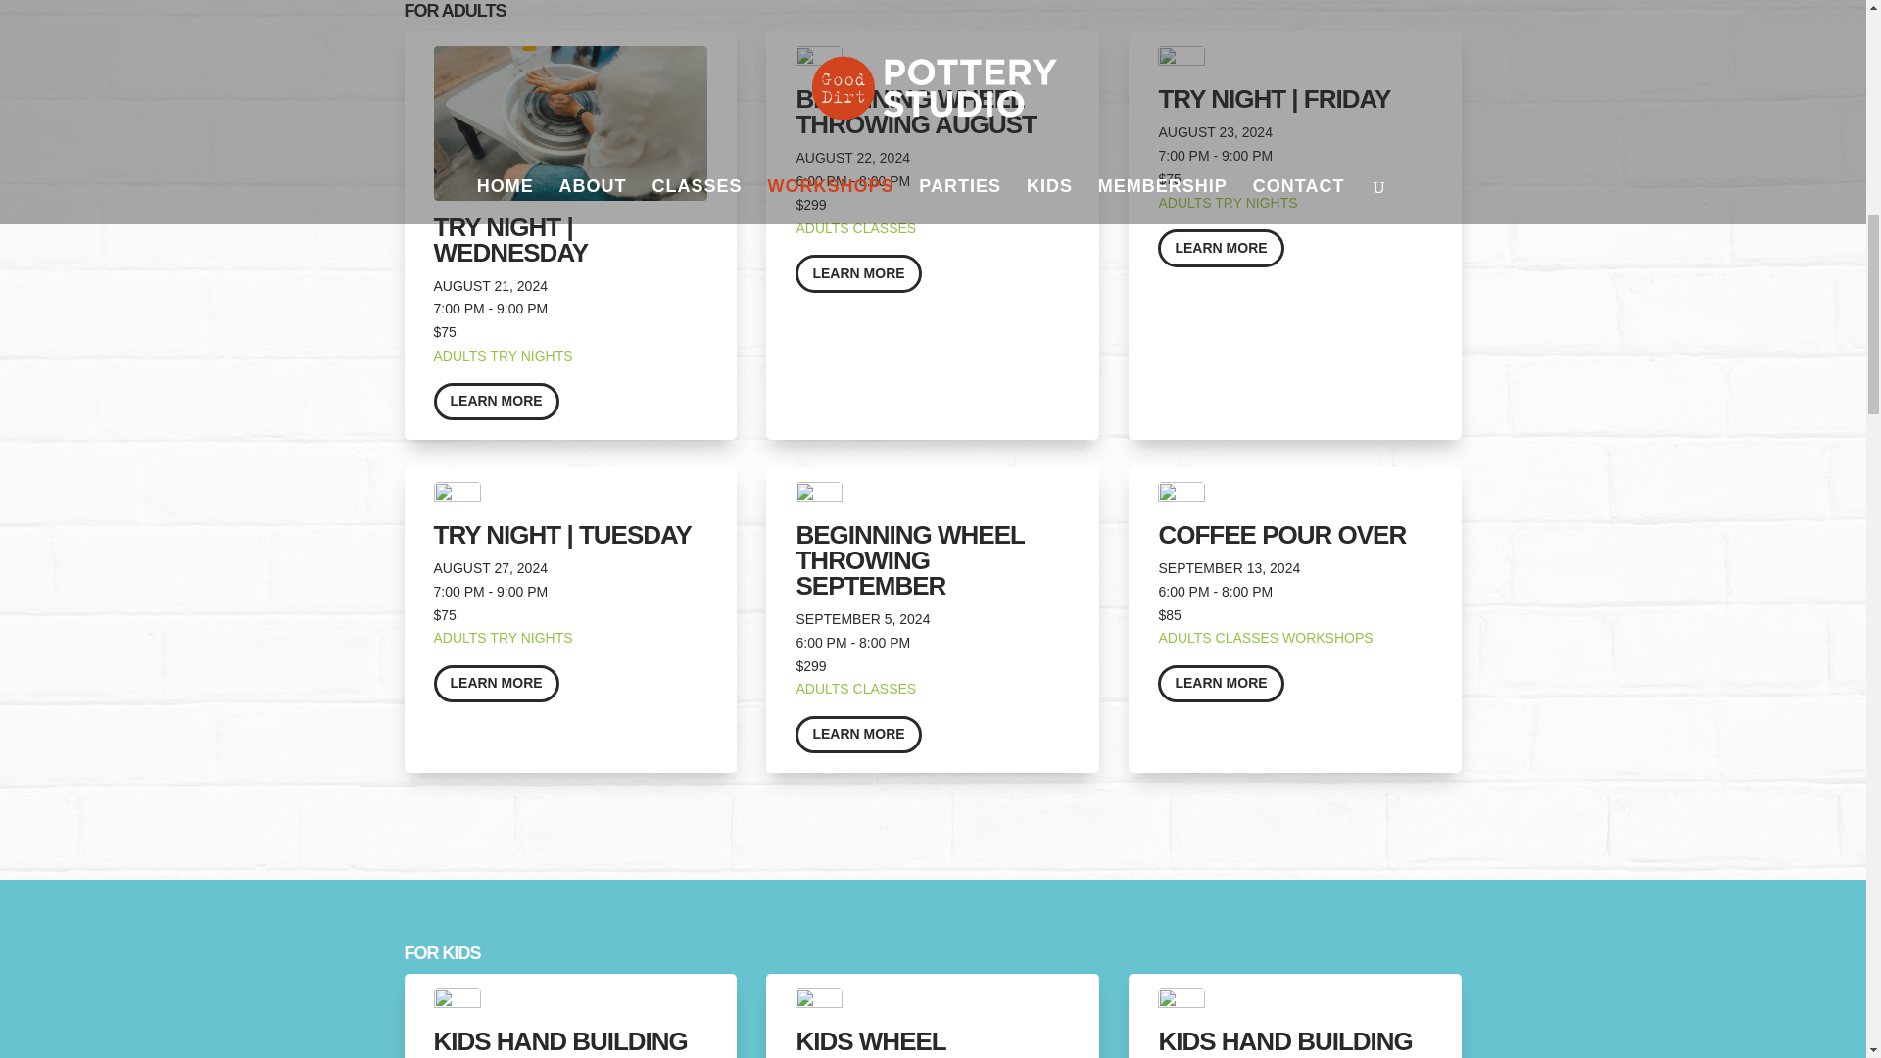  Describe the element at coordinates (530, 637) in the screenshot. I see `TRY NIGHTS` at that location.